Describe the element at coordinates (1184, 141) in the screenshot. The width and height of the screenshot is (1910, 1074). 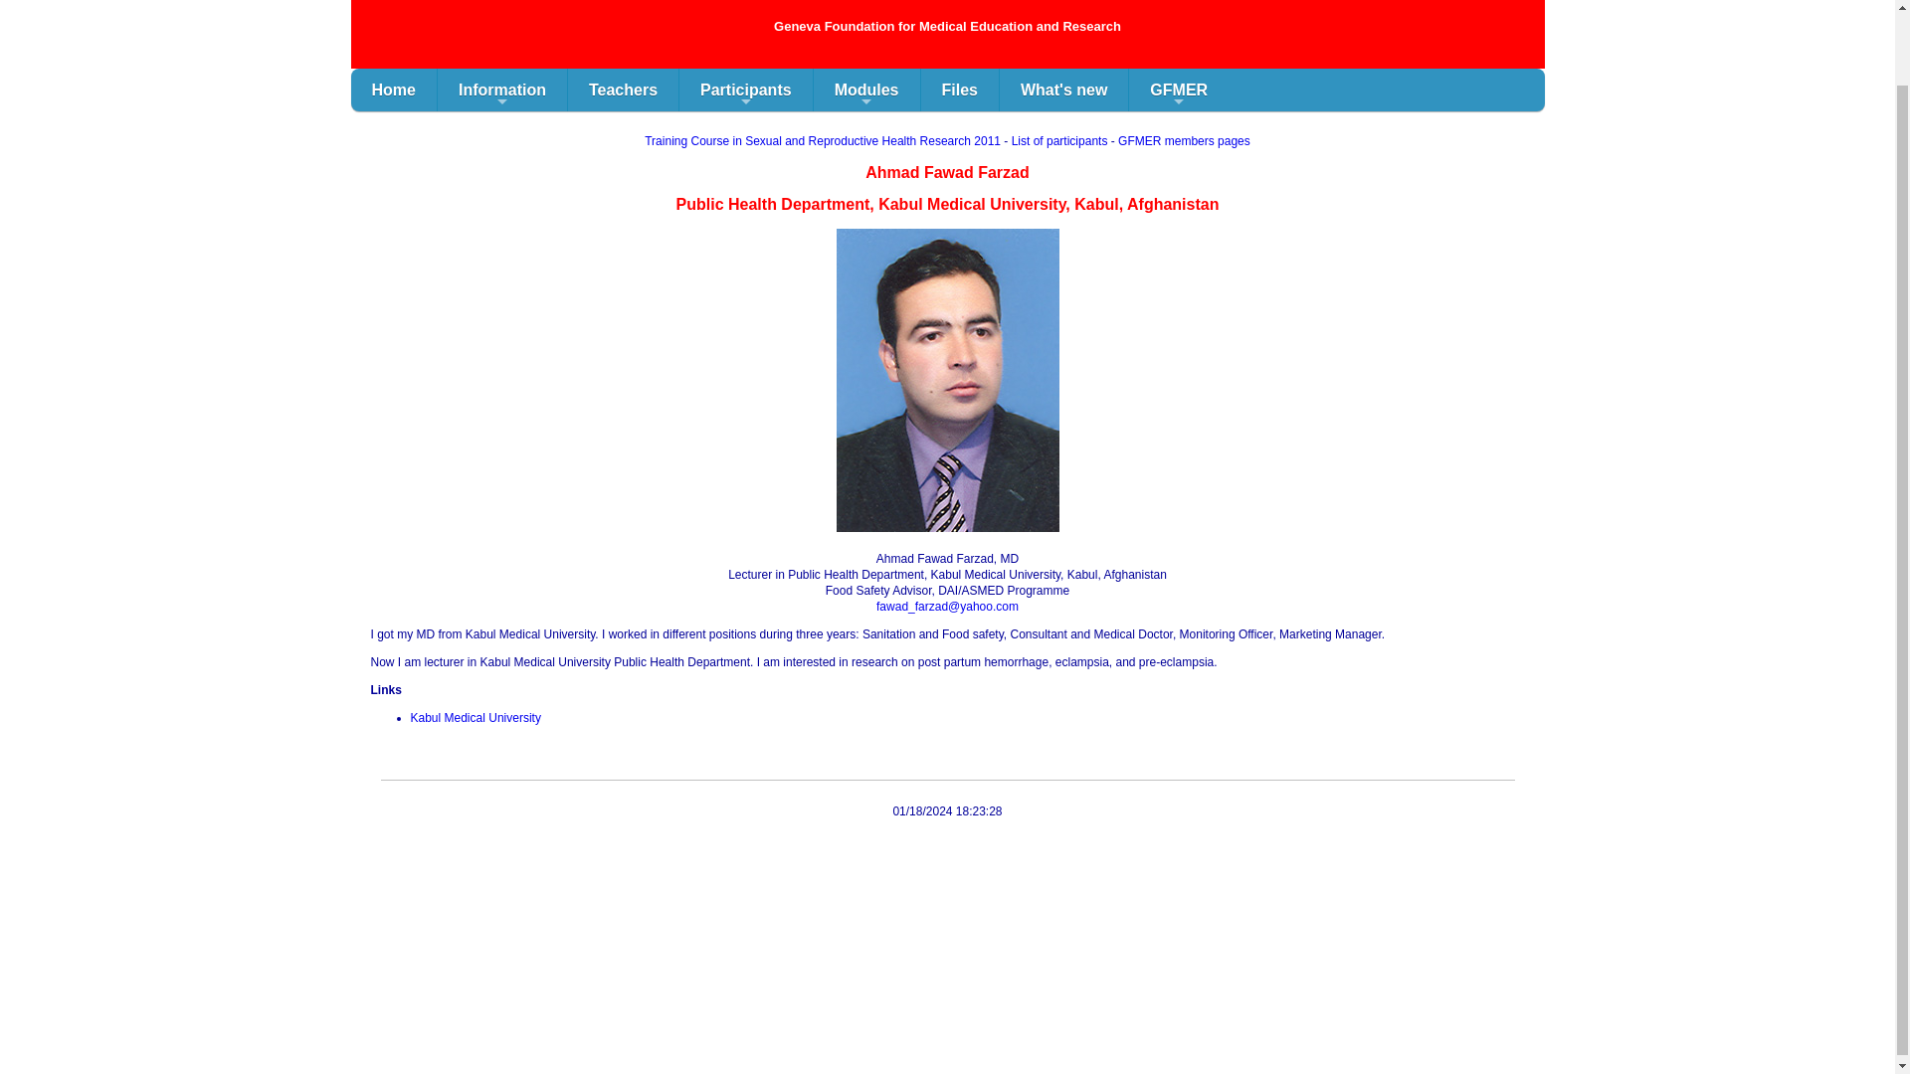
I see `GFMER members pages` at that location.